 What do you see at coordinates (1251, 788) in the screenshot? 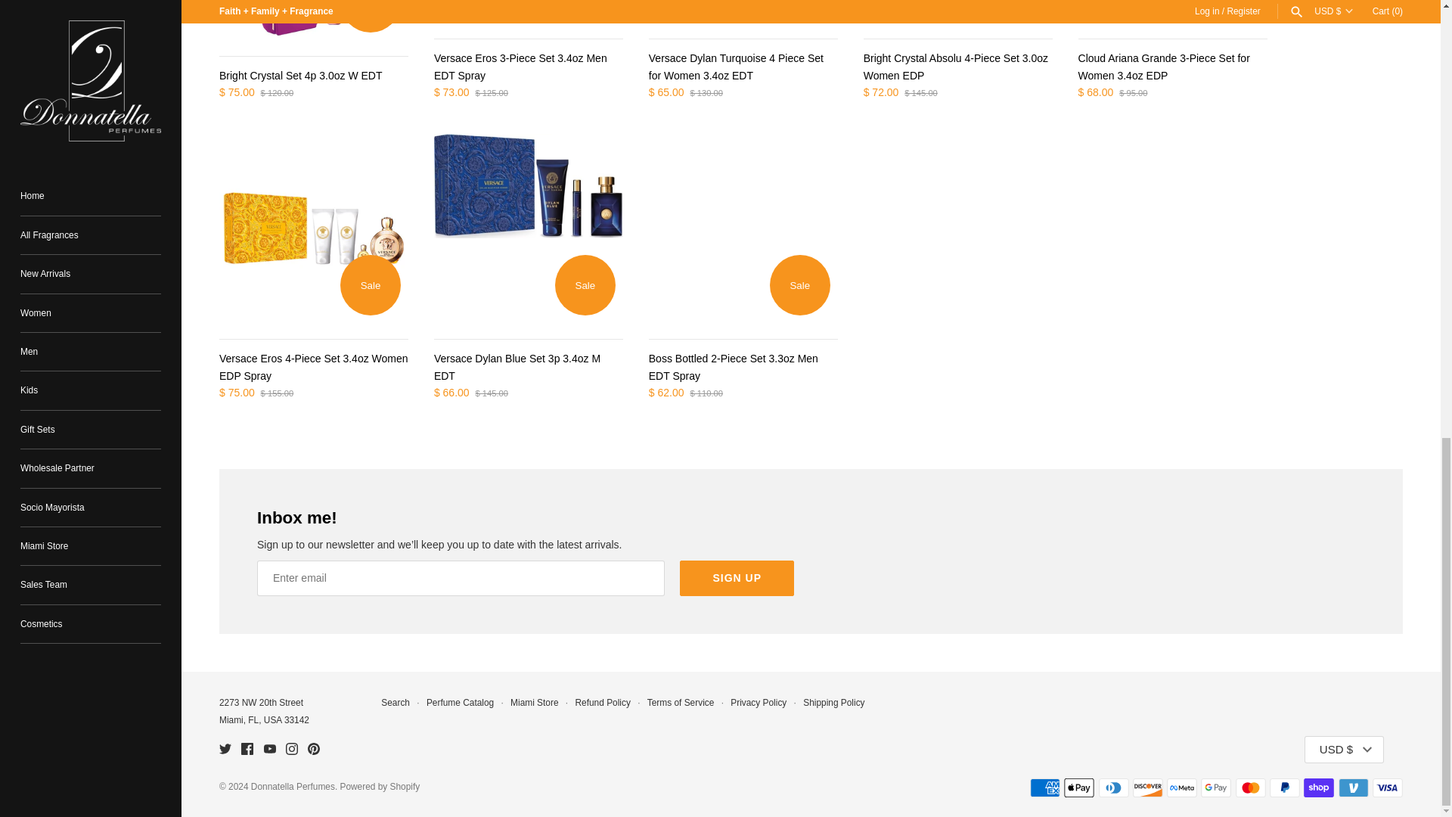
I see `Mastercard` at bounding box center [1251, 788].